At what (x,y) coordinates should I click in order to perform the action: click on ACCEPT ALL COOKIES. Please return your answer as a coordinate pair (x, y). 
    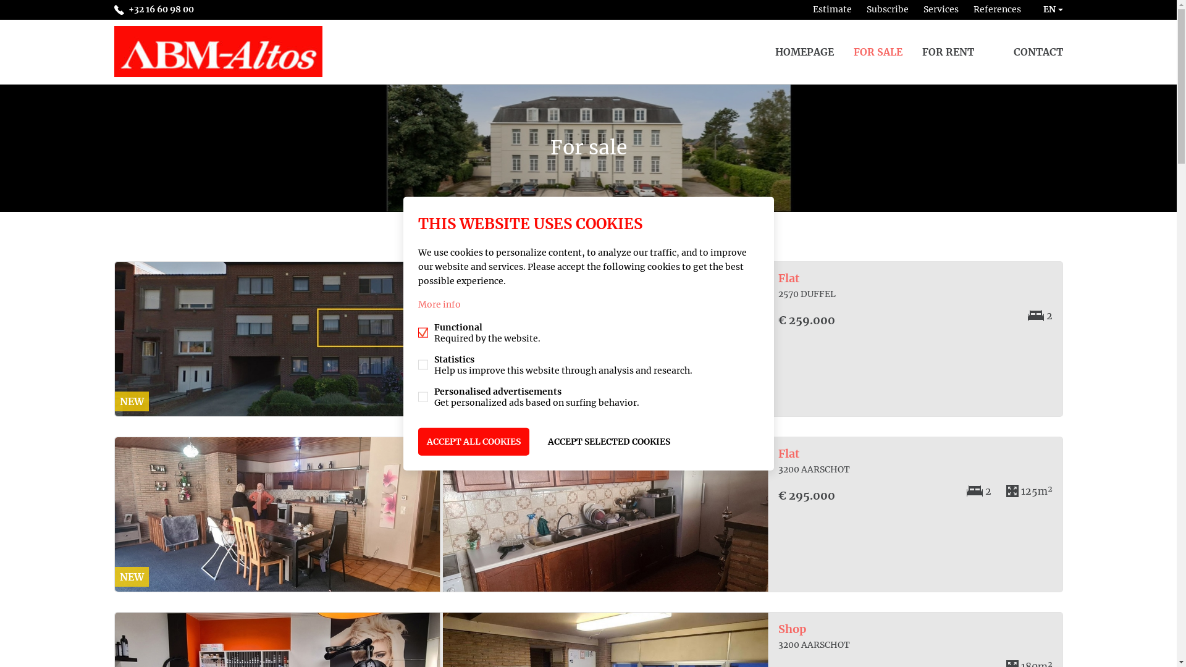
    Looking at the image, I should click on (473, 442).